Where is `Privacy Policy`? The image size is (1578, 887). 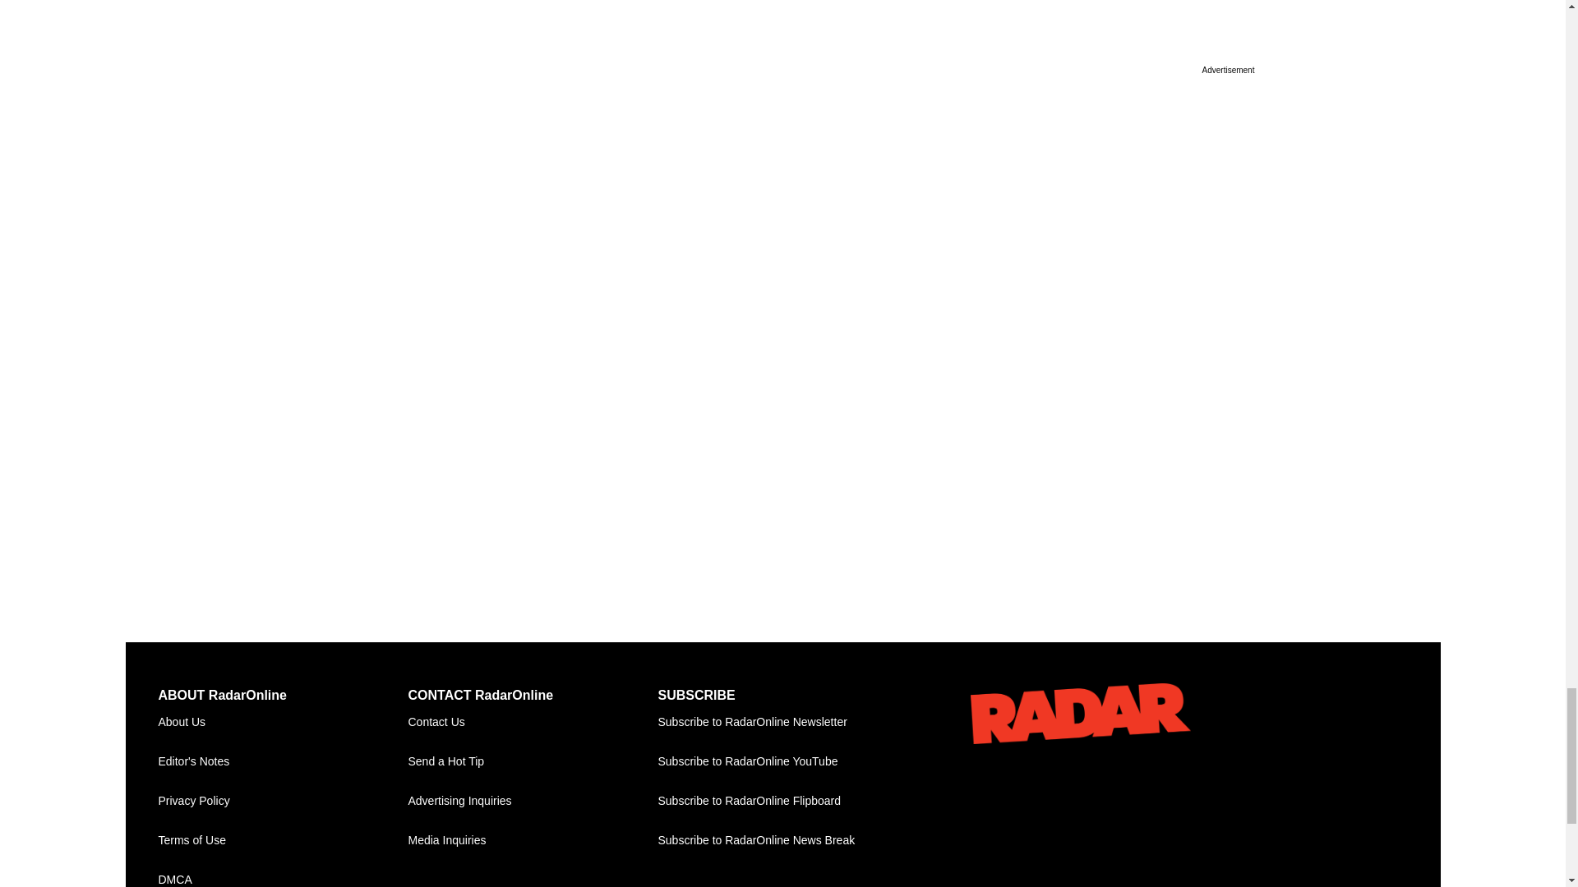
Privacy Policy is located at coordinates (283, 802).